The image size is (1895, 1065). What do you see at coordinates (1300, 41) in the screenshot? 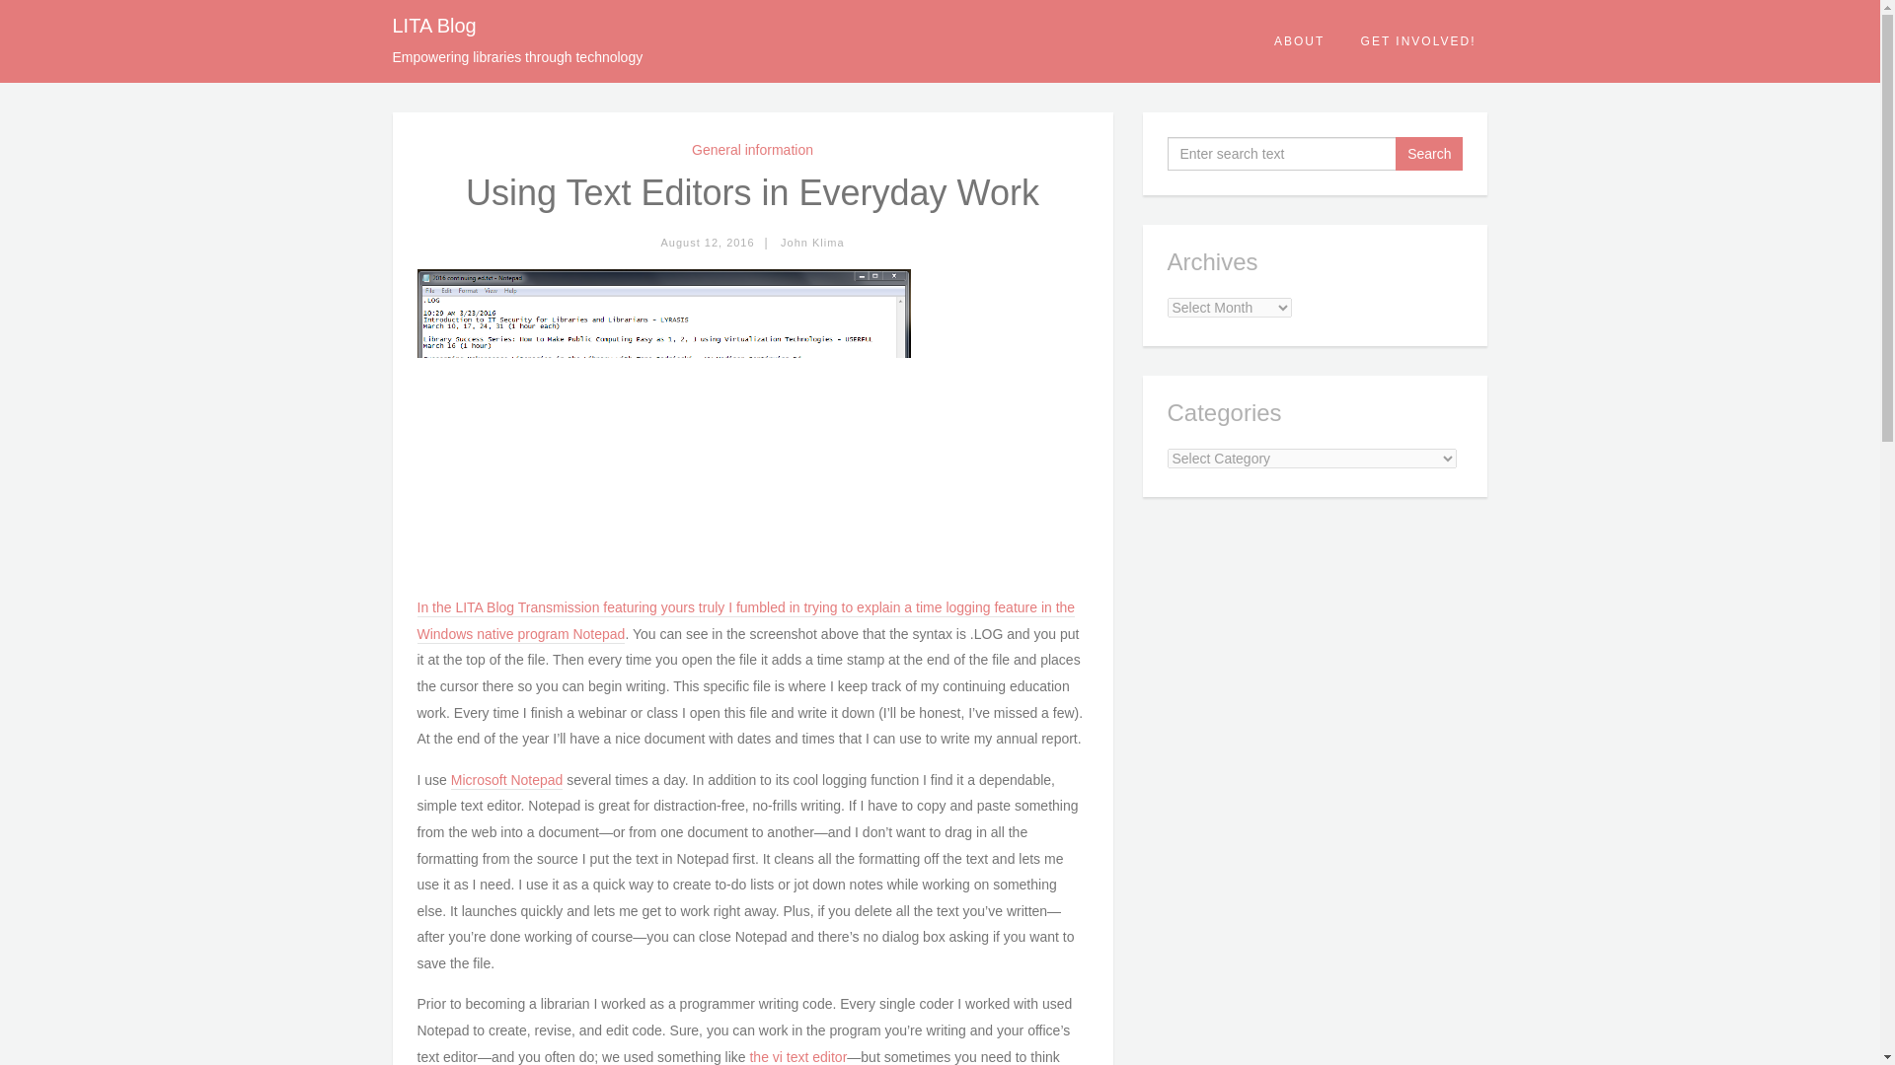
I see `ABOUT` at bounding box center [1300, 41].